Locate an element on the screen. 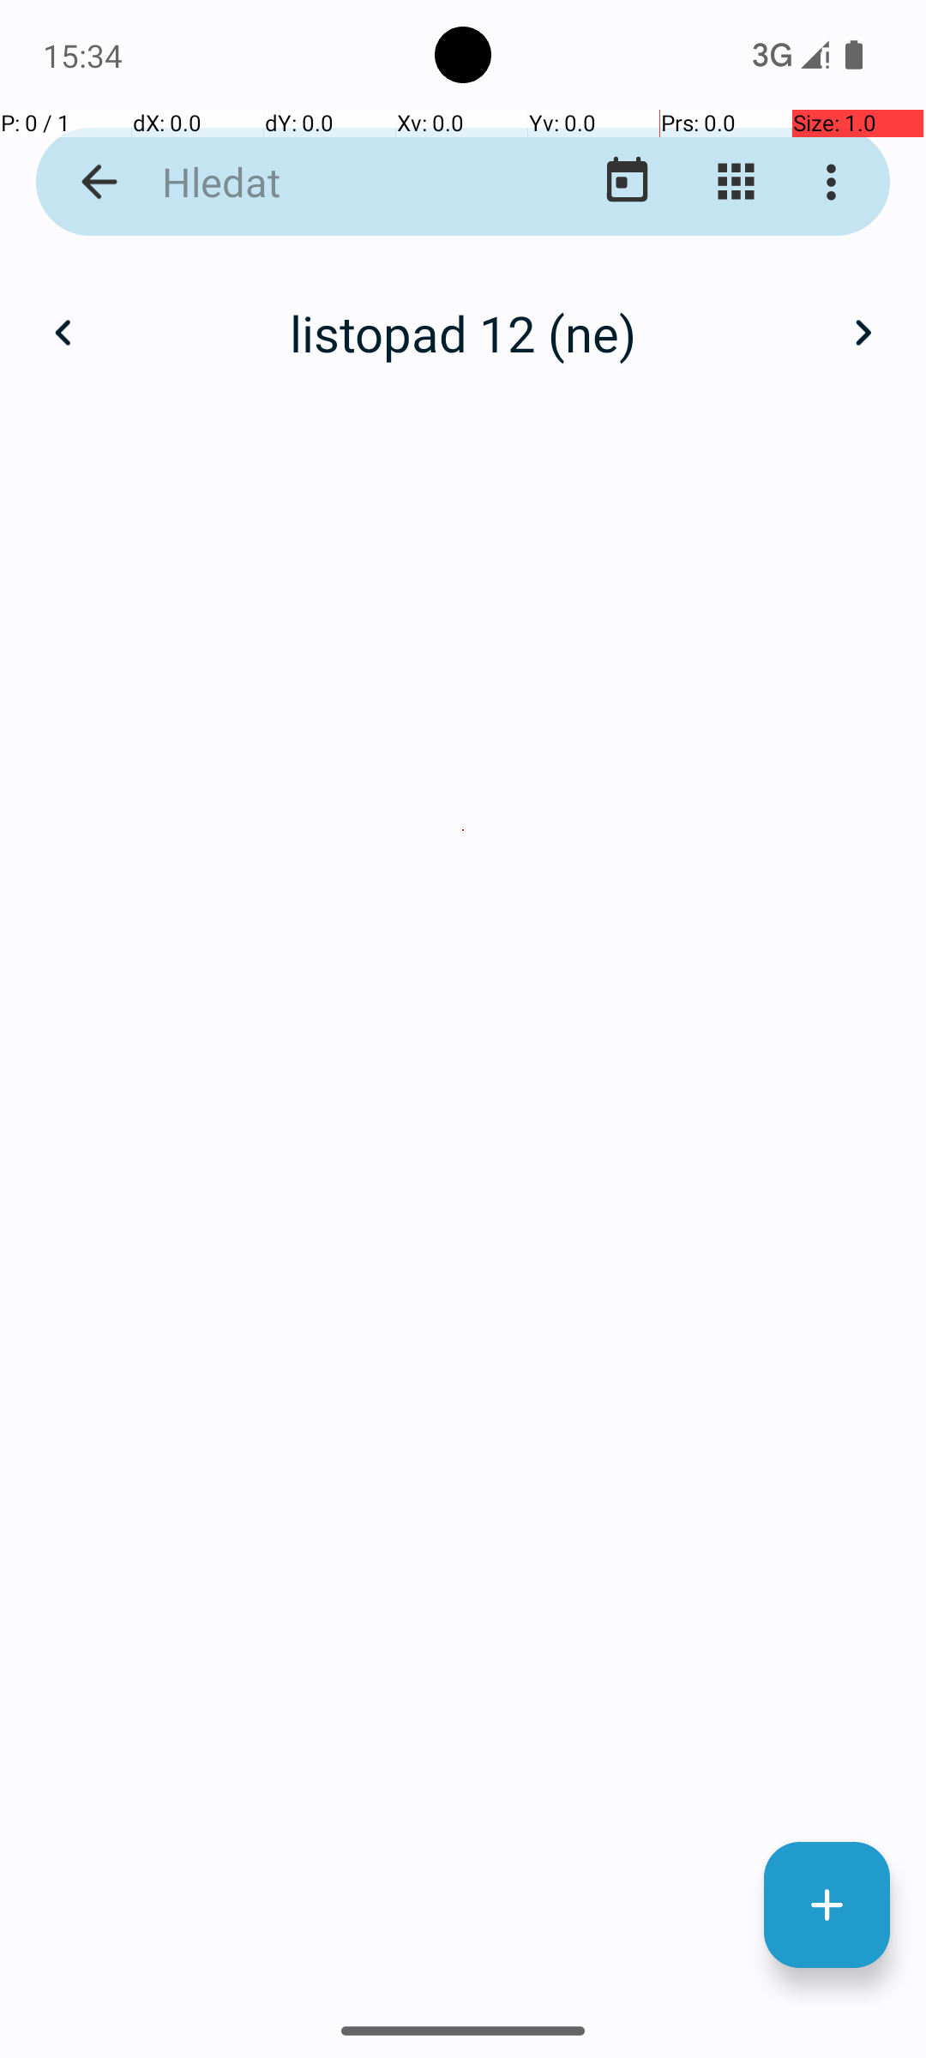 The width and height of the screenshot is (926, 2058). listopad is located at coordinates (463, 315).